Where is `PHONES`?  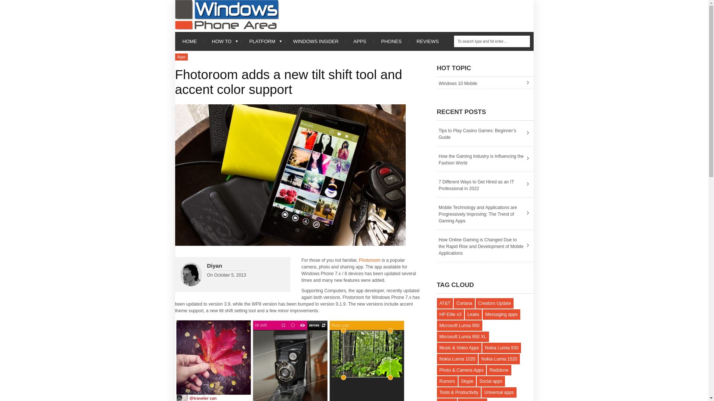
PHONES is located at coordinates (391, 42).